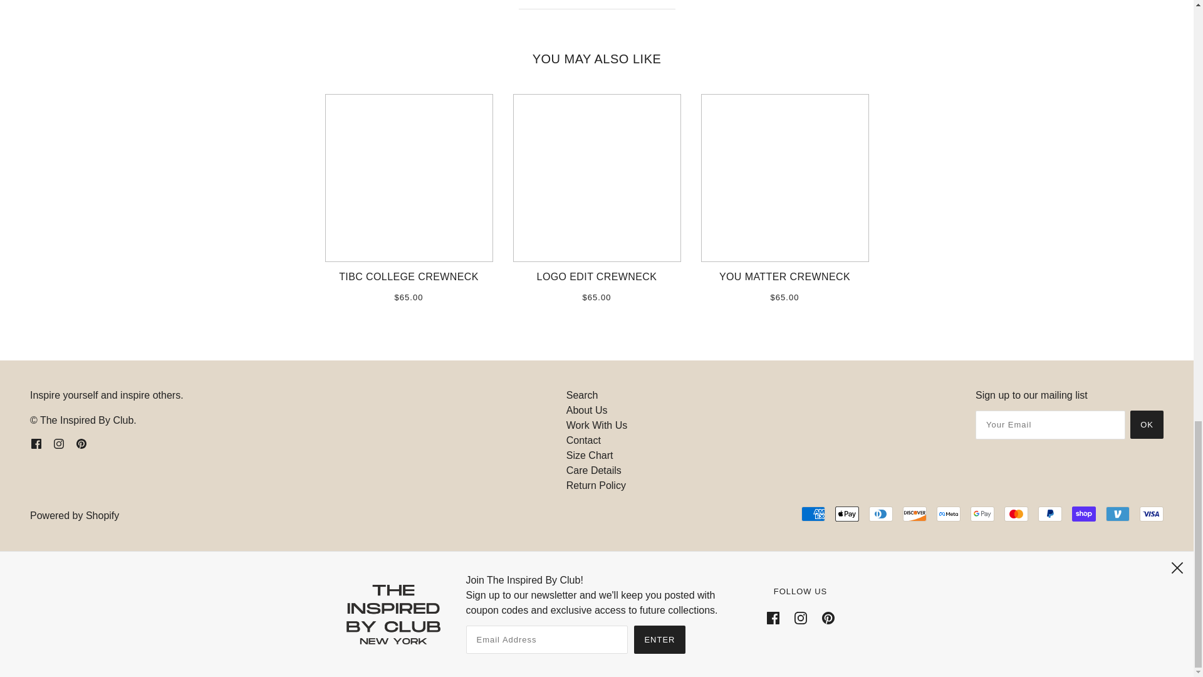 The height and width of the screenshot is (677, 1203). Describe the element at coordinates (1050, 513) in the screenshot. I see `PayPal` at that location.